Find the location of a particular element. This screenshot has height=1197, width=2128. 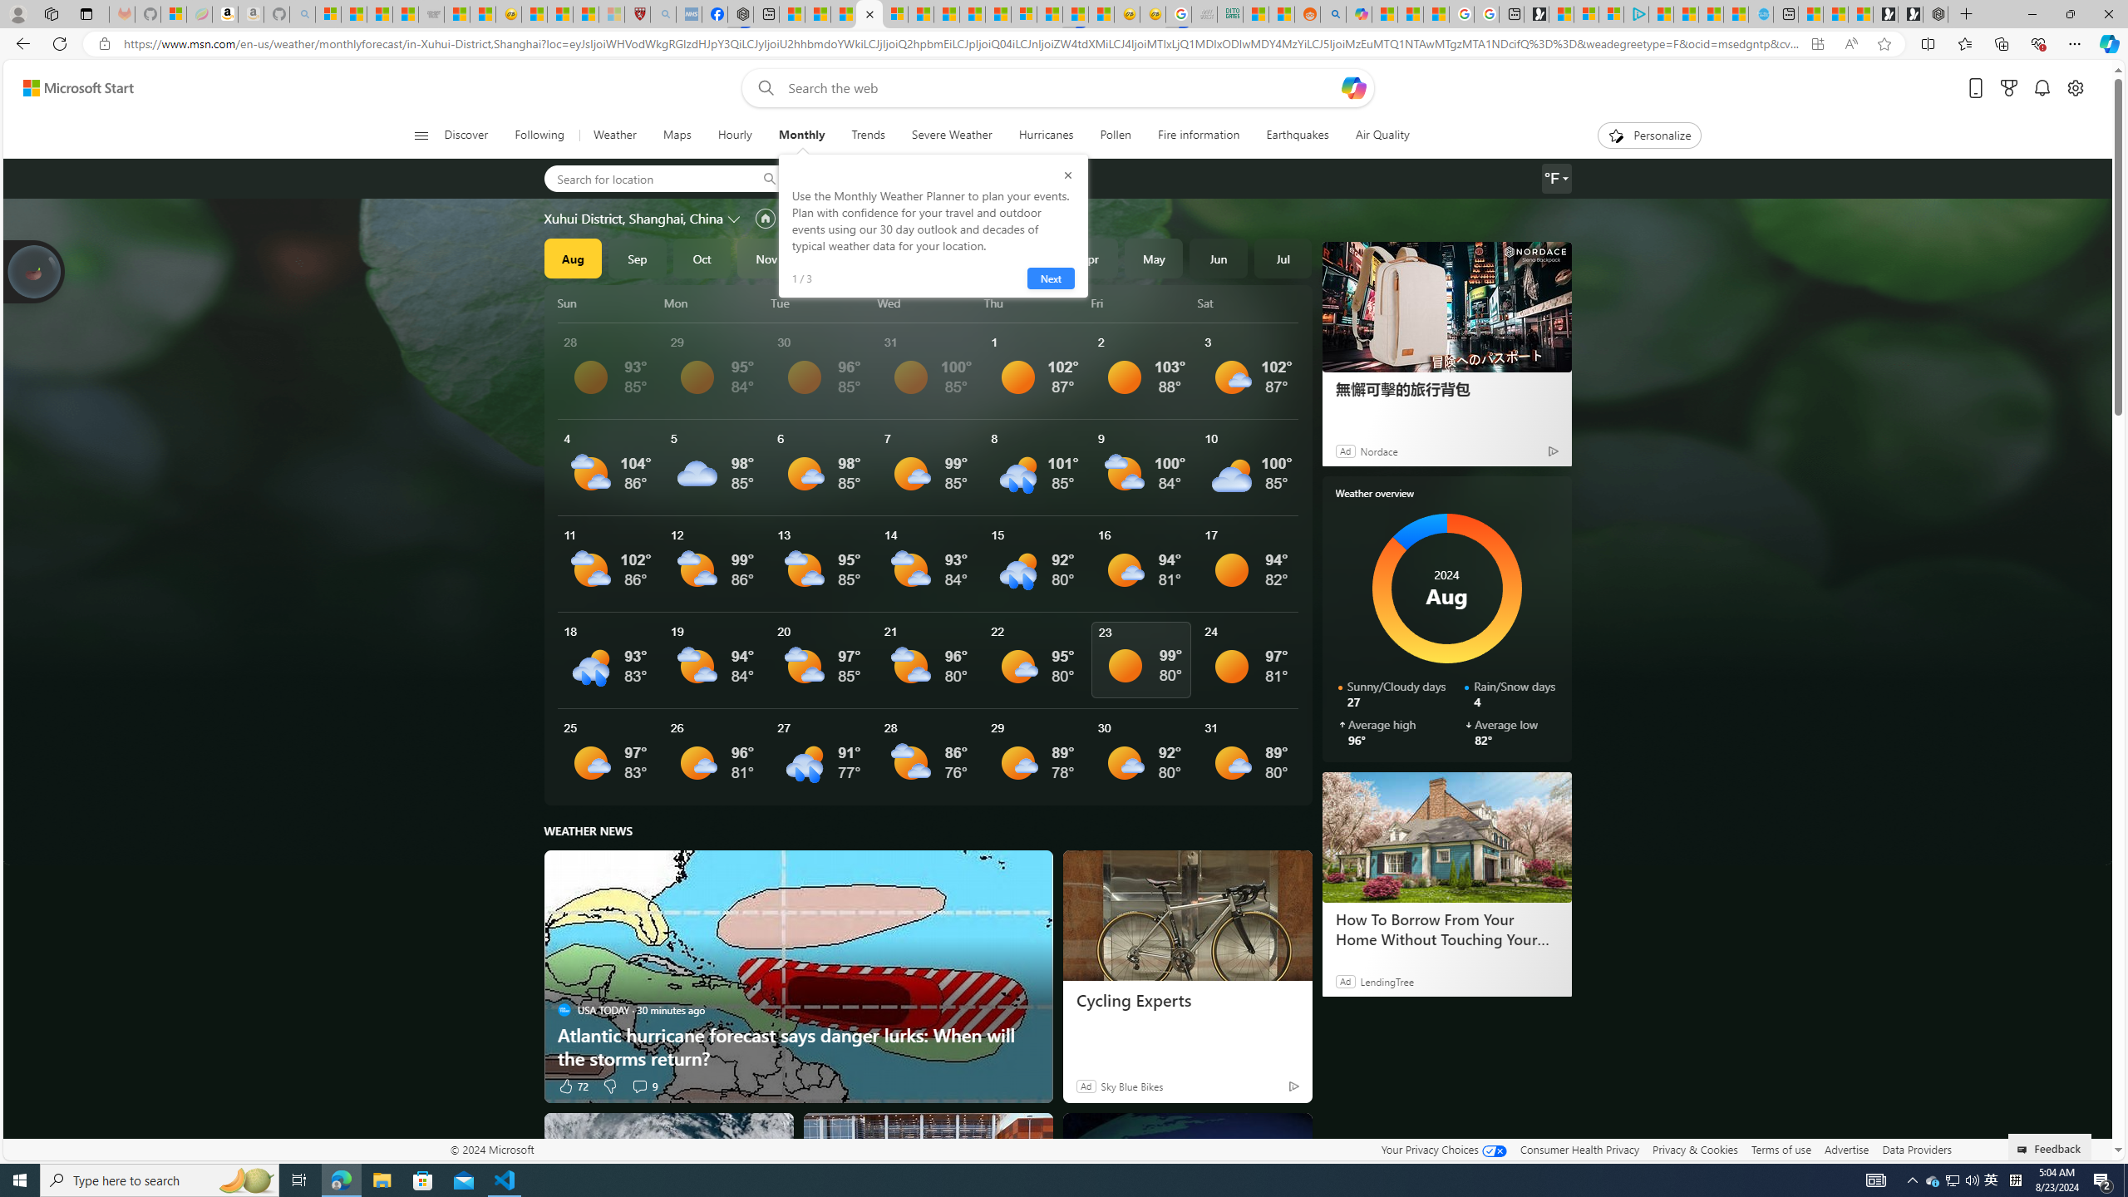

Hurricanes is located at coordinates (1047, 135).